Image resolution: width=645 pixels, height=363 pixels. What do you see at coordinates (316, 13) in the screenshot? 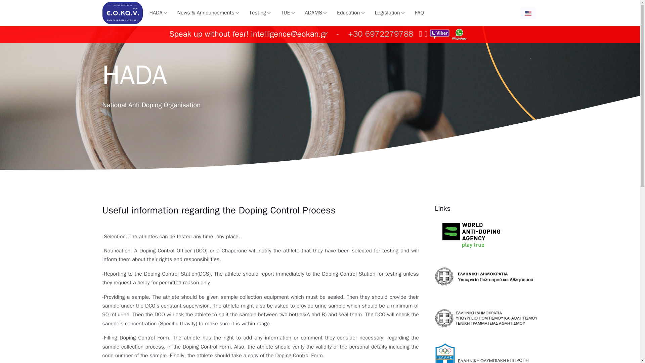
I see `ADAMS` at bounding box center [316, 13].